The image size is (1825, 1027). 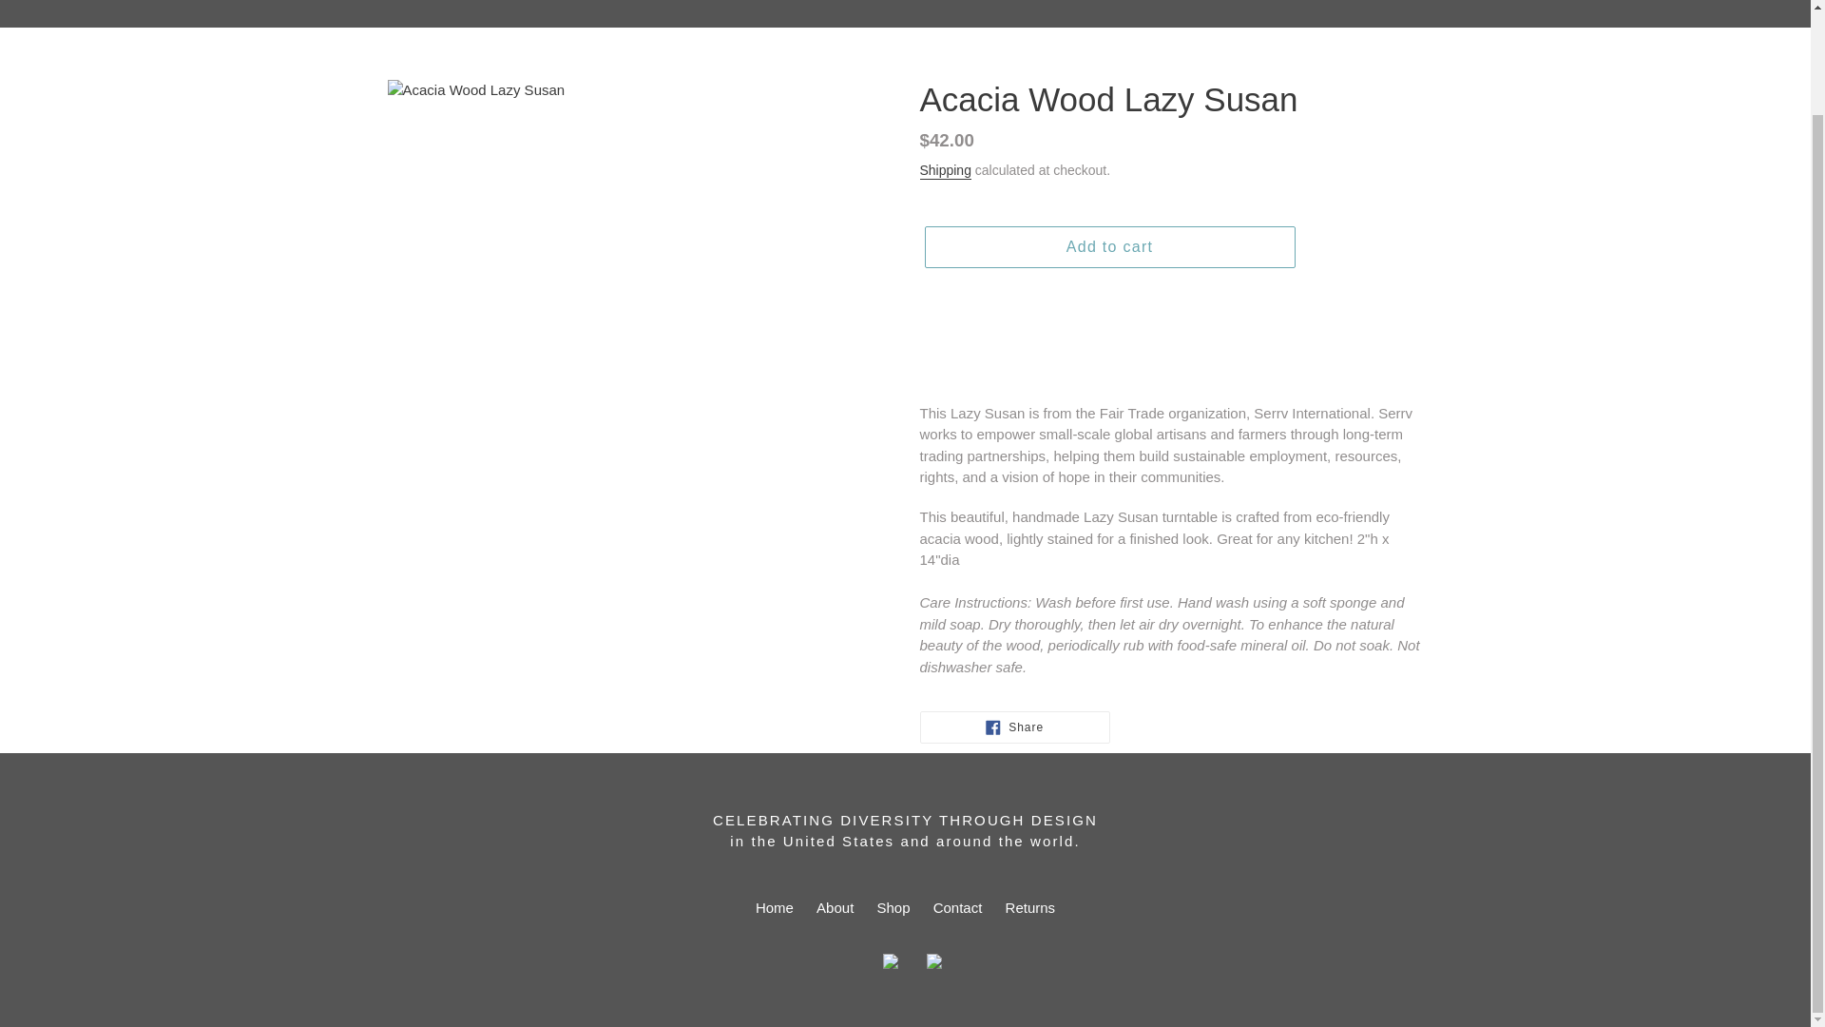 What do you see at coordinates (958, 907) in the screenshot?
I see `Contact` at bounding box center [958, 907].